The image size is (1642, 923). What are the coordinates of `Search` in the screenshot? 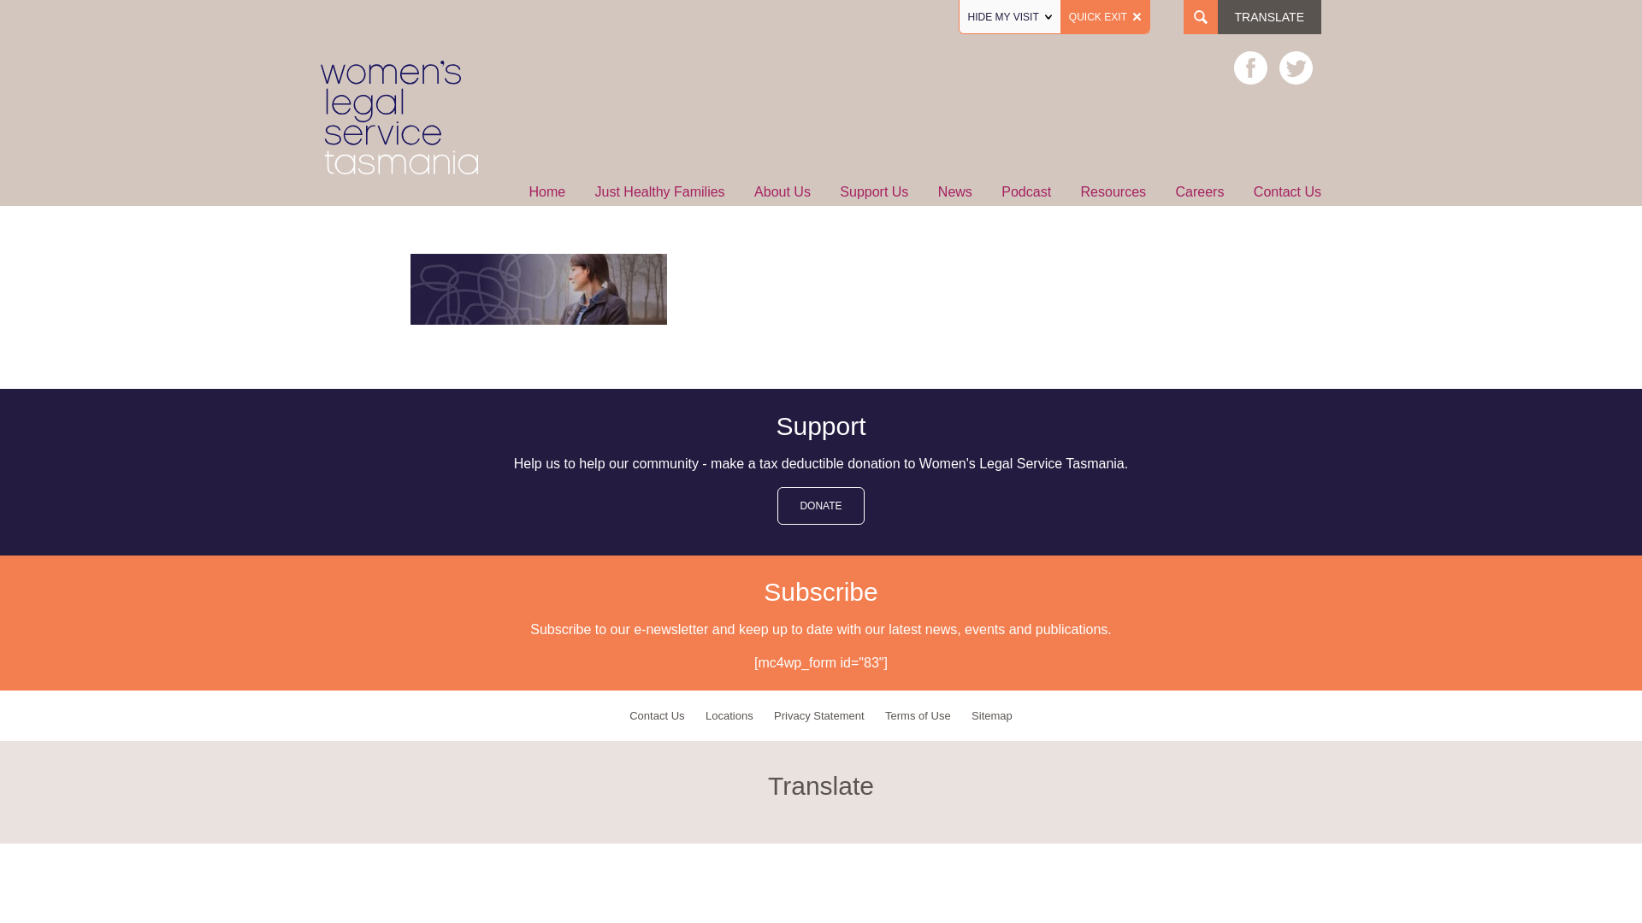 It's located at (43, 19).